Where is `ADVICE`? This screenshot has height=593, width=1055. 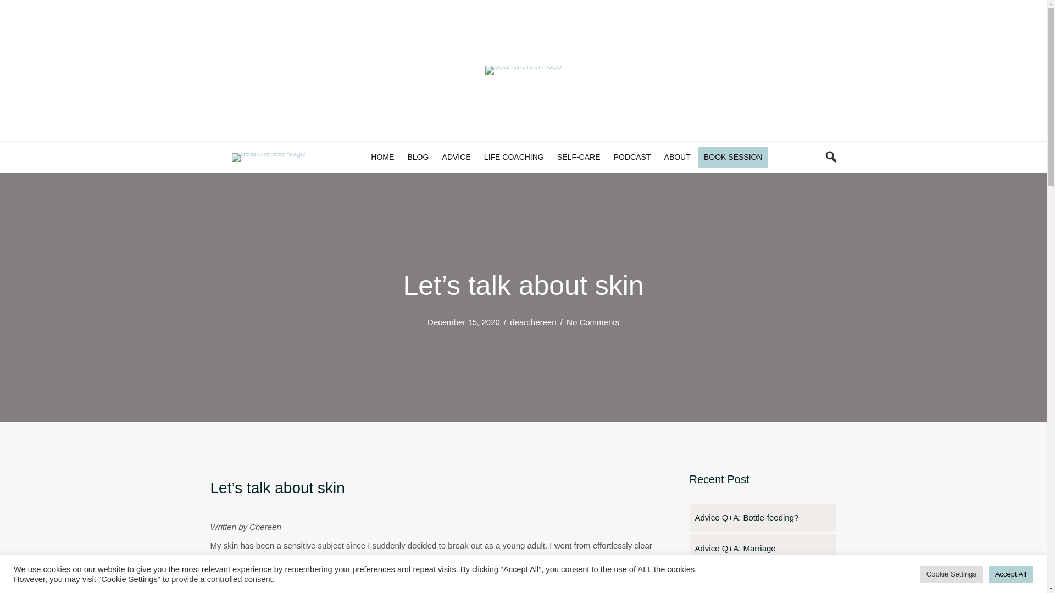
ADVICE is located at coordinates (456, 156).